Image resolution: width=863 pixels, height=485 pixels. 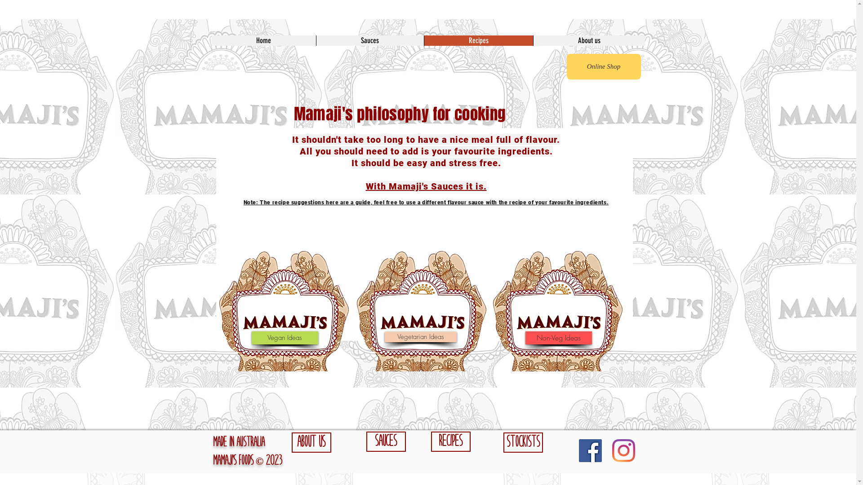 I want to click on Vegan Ideas, so click(x=285, y=338).